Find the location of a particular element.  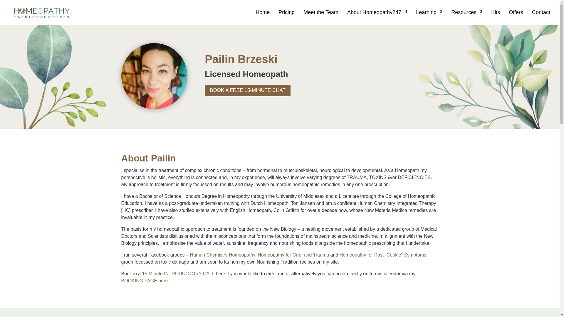

Learning is located at coordinates (429, 17).